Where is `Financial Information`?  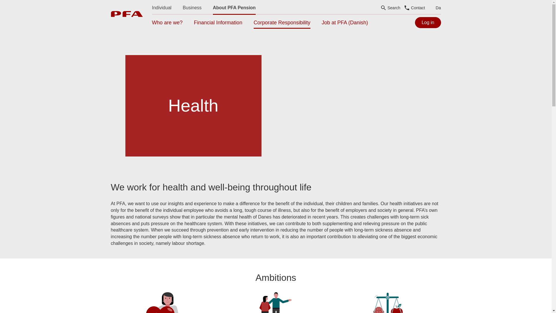
Financial Information is located at coordinates (218, 23).